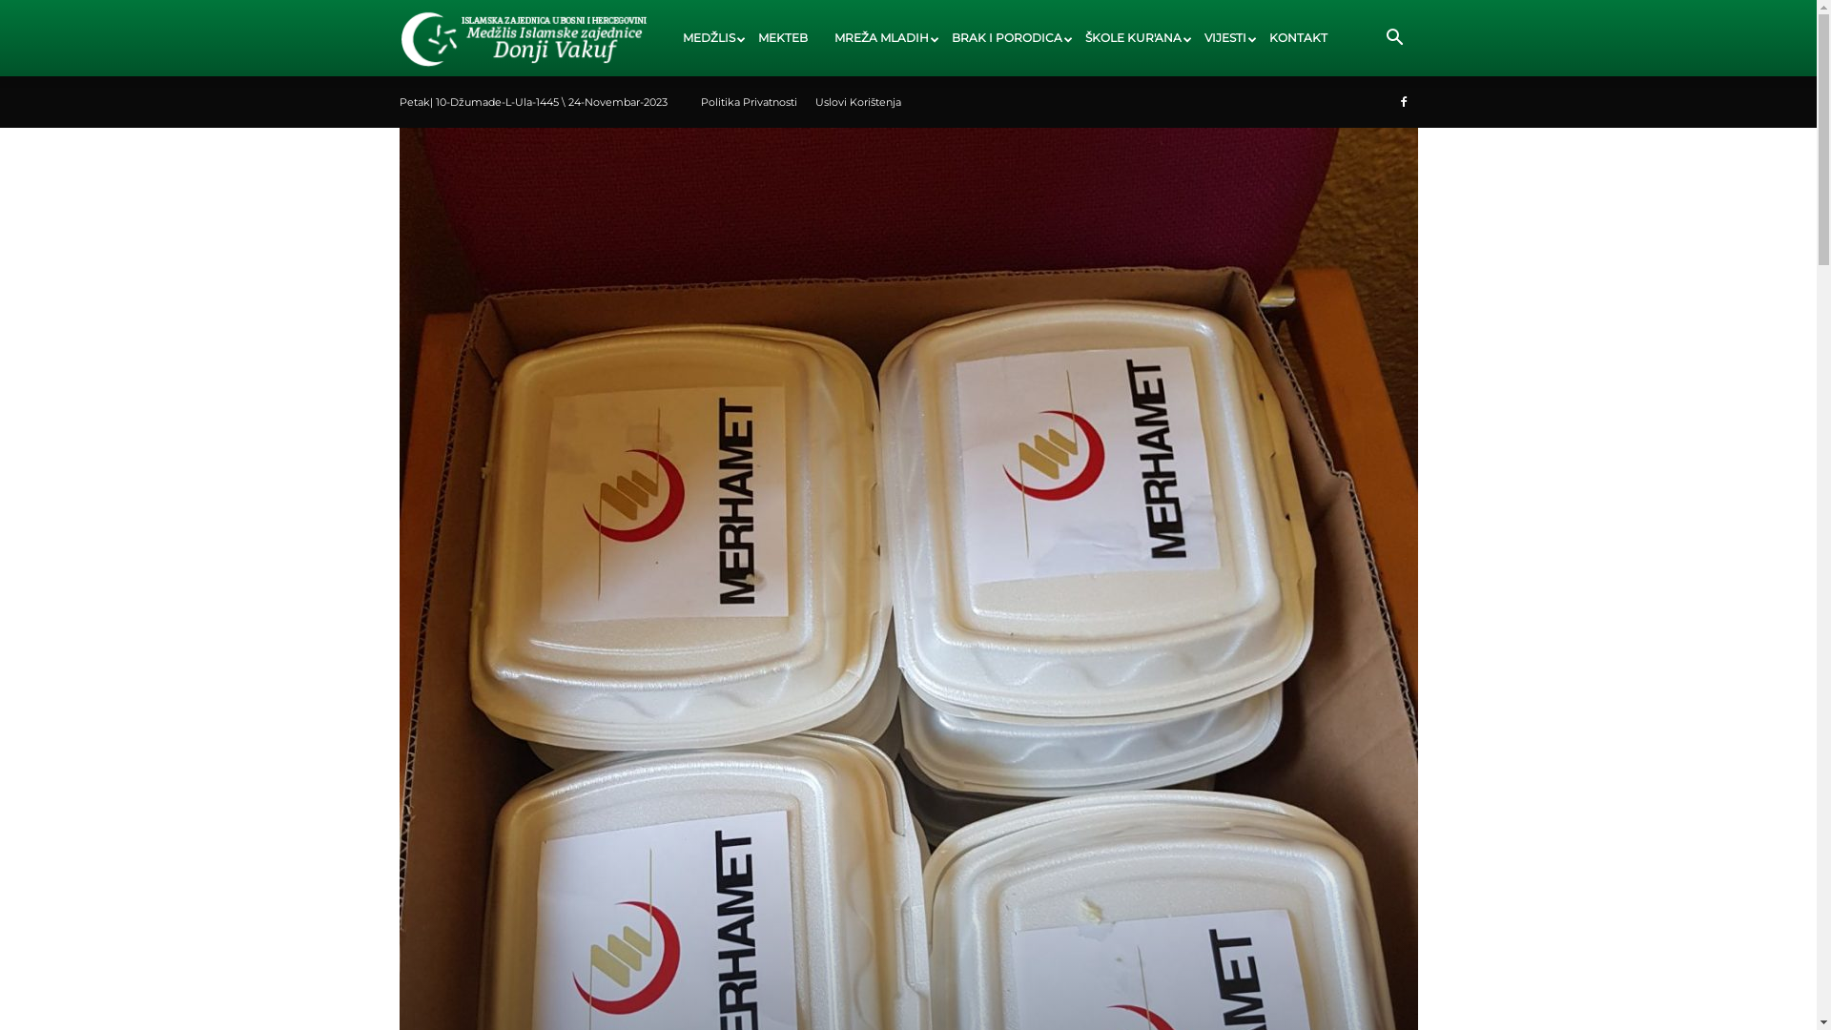 The width and height of the screenshot is (1831, 1030). I want to click on KONTAKT, so click(1299, 38).